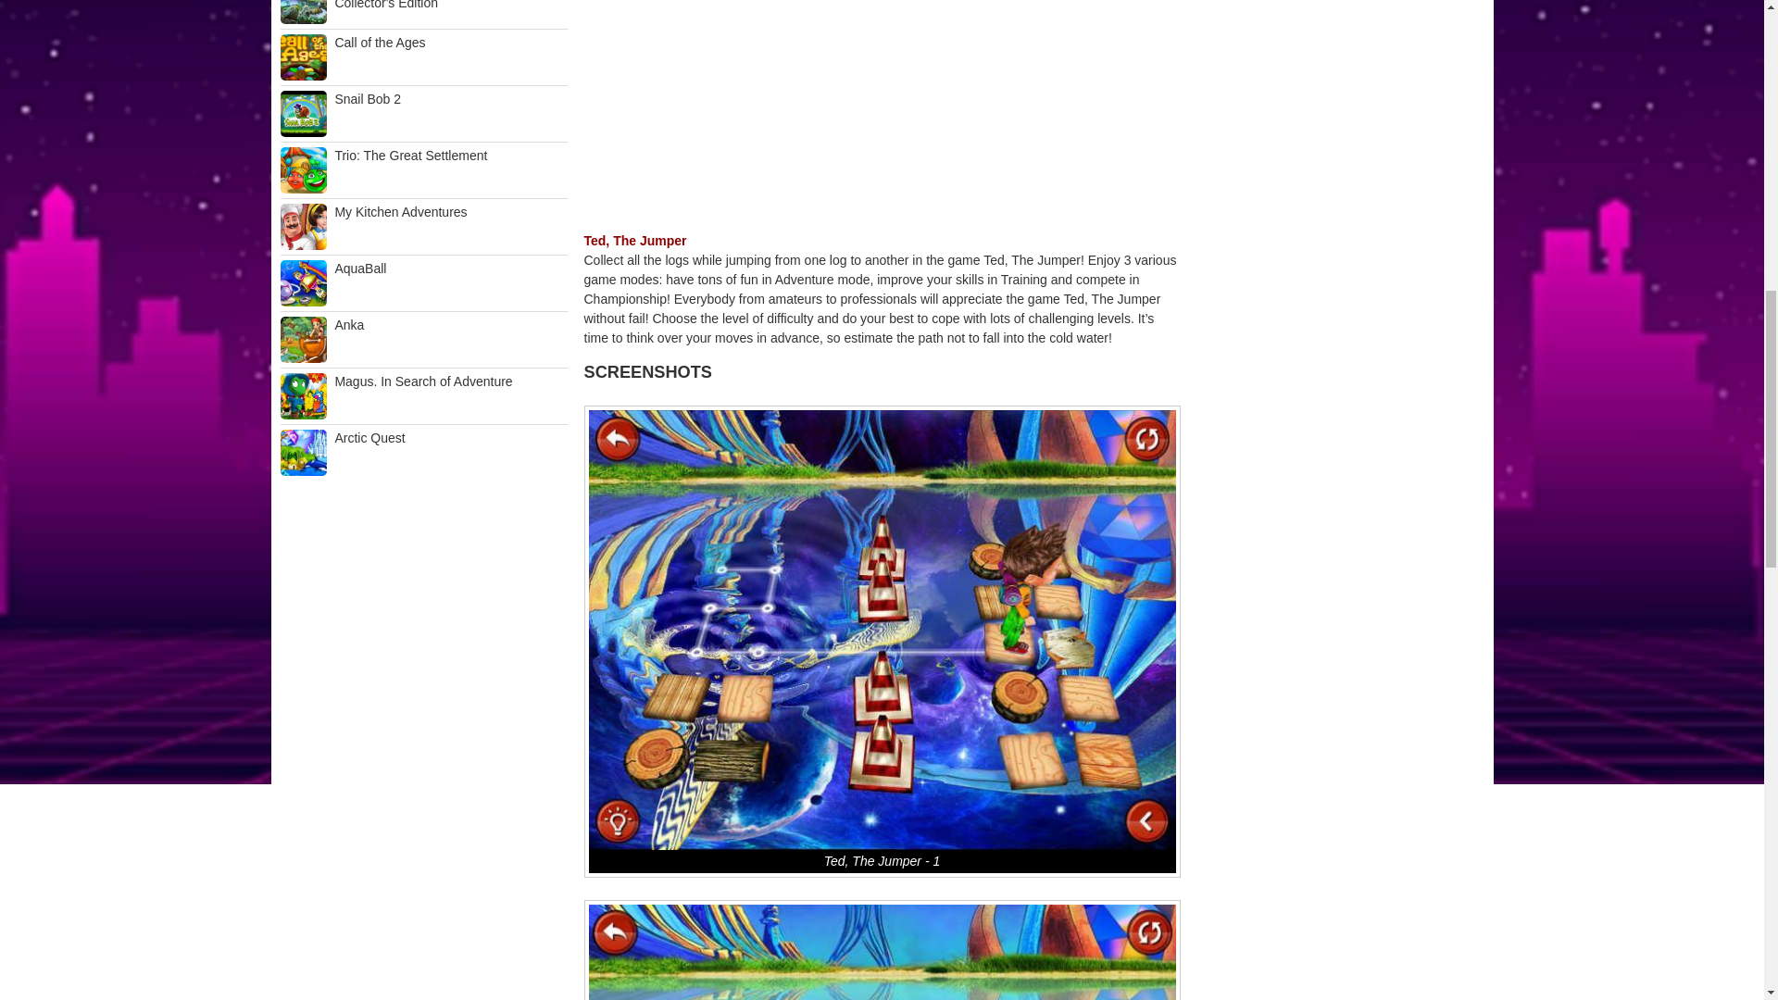 This screenshot has height=1000, width=1778. I want to click on   Trio: The Great Settlement, so click(422, 170).